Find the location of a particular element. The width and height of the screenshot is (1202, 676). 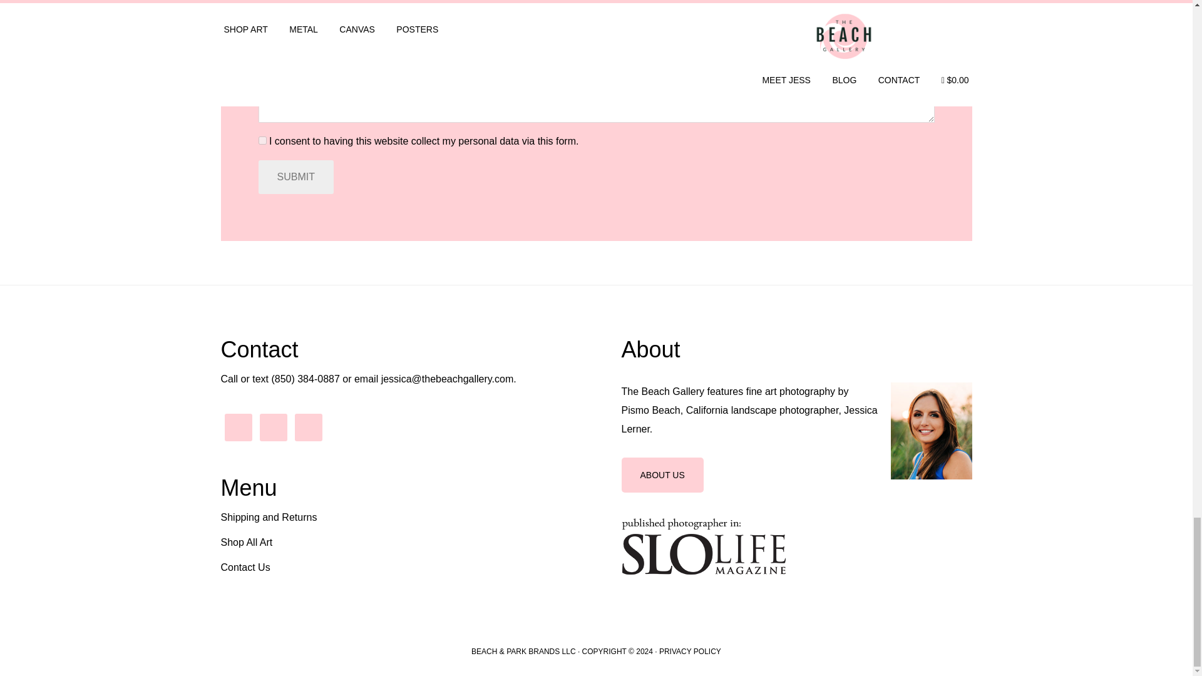

yes is located at coordinates (262, 140).